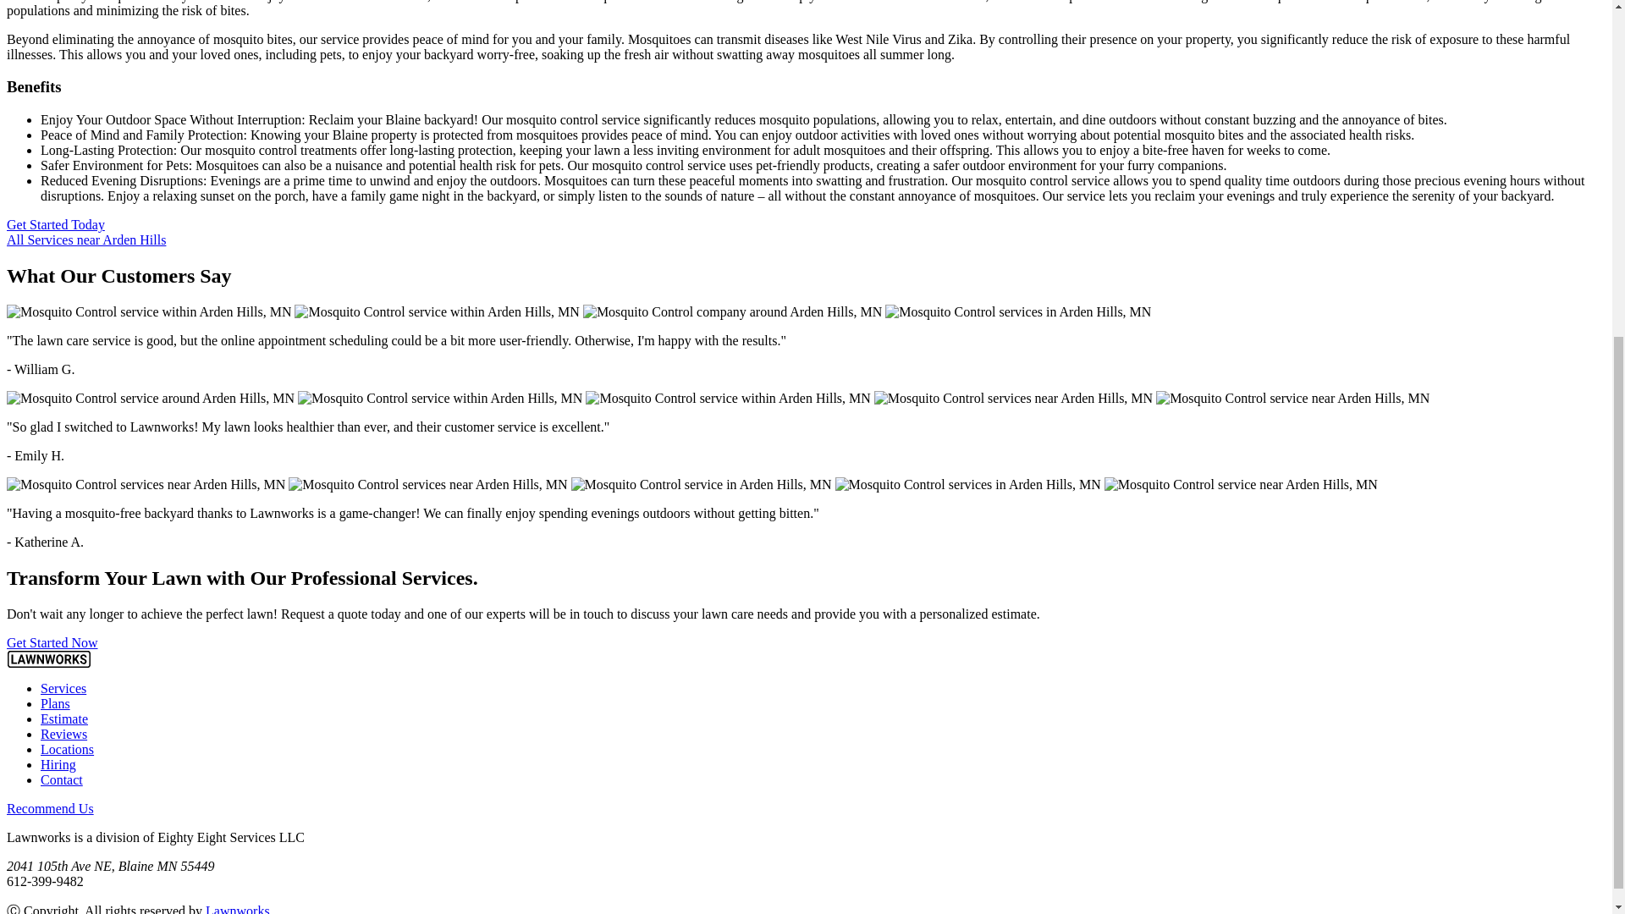 The height and width of the screenshot is (914, 1625). What do you see at coordinates (58, 764) in the screenshot?
I see `Hiring` at bounding box center [58, 764].